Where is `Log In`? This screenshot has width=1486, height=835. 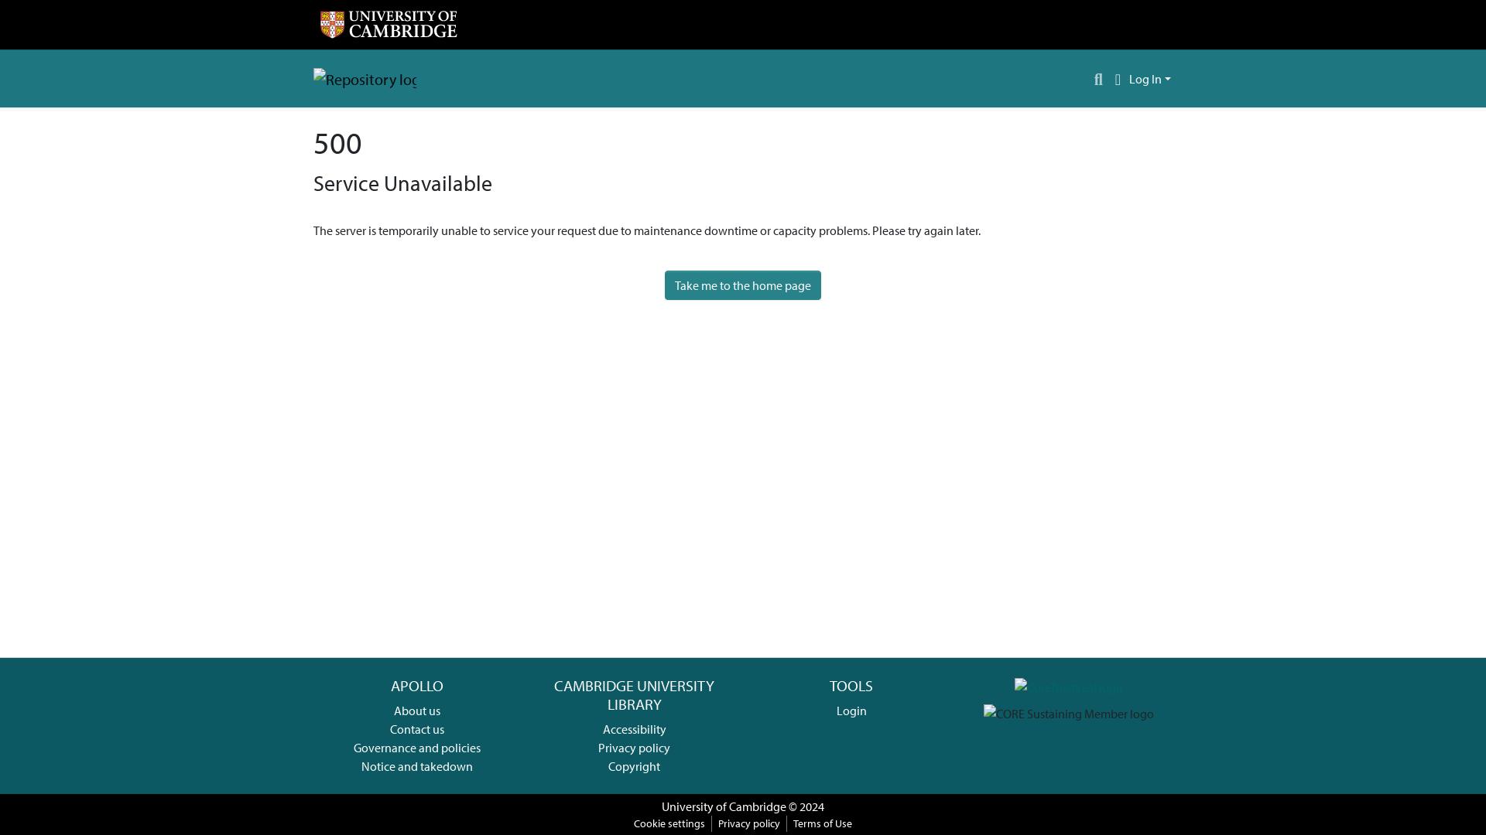
Log In is located at coordinates (1150, 79).